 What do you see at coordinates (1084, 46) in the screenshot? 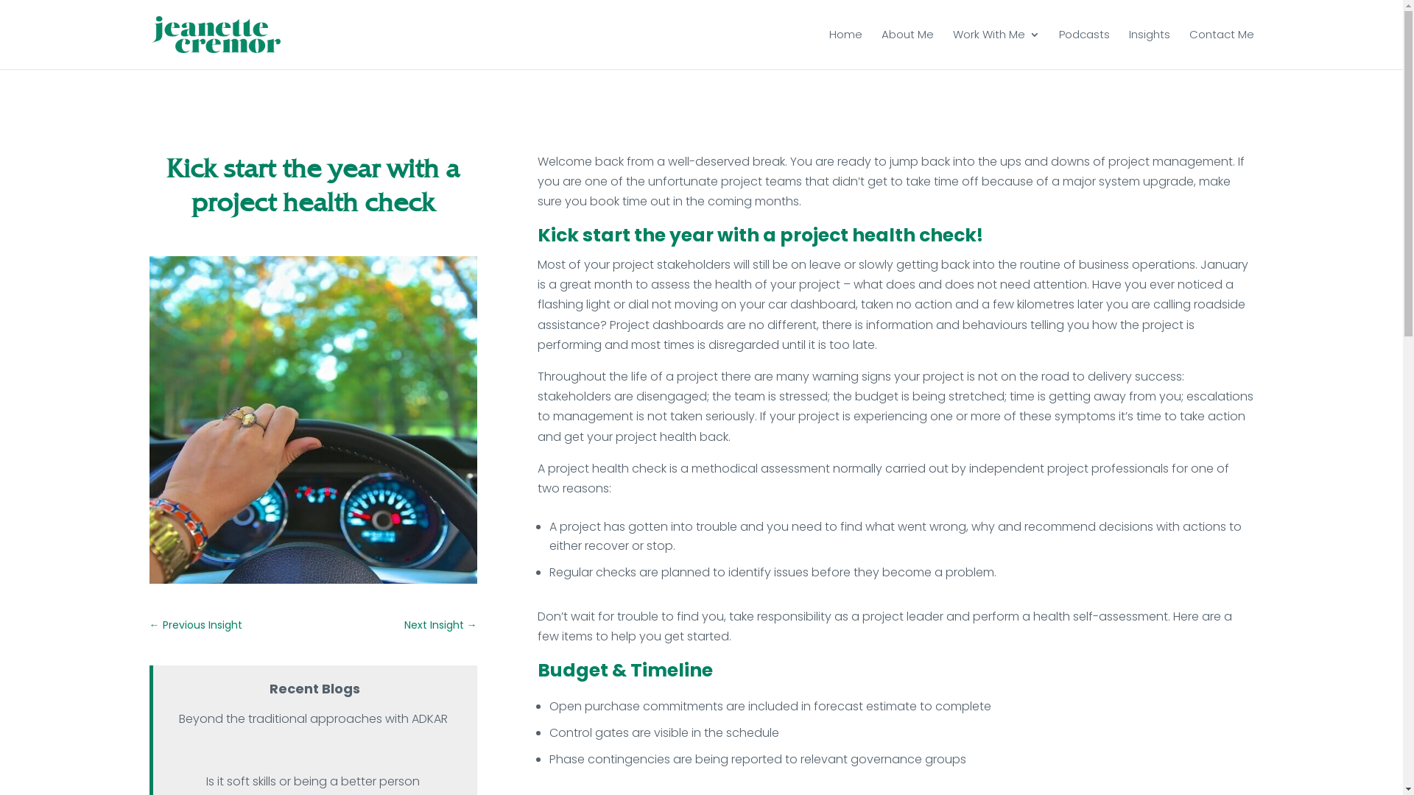
I see `Podcasts` at bounding box center [1084, 46].